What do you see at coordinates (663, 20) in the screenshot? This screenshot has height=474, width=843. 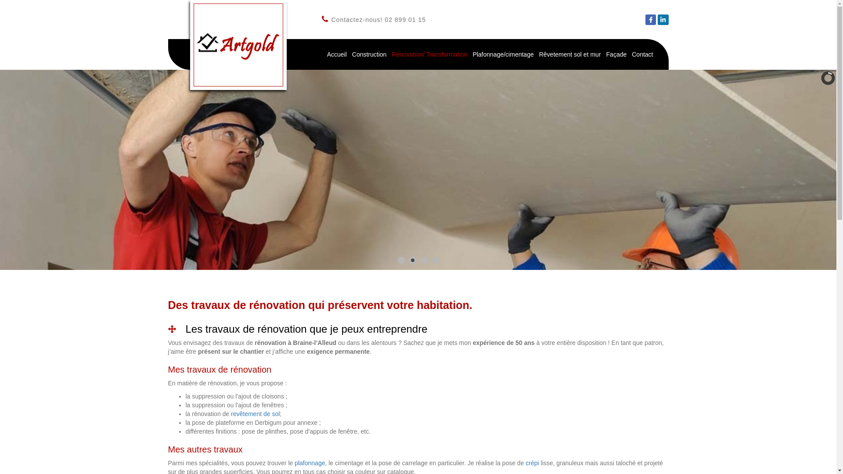 I see `LinkedIn` at bounding box center [663, 20].